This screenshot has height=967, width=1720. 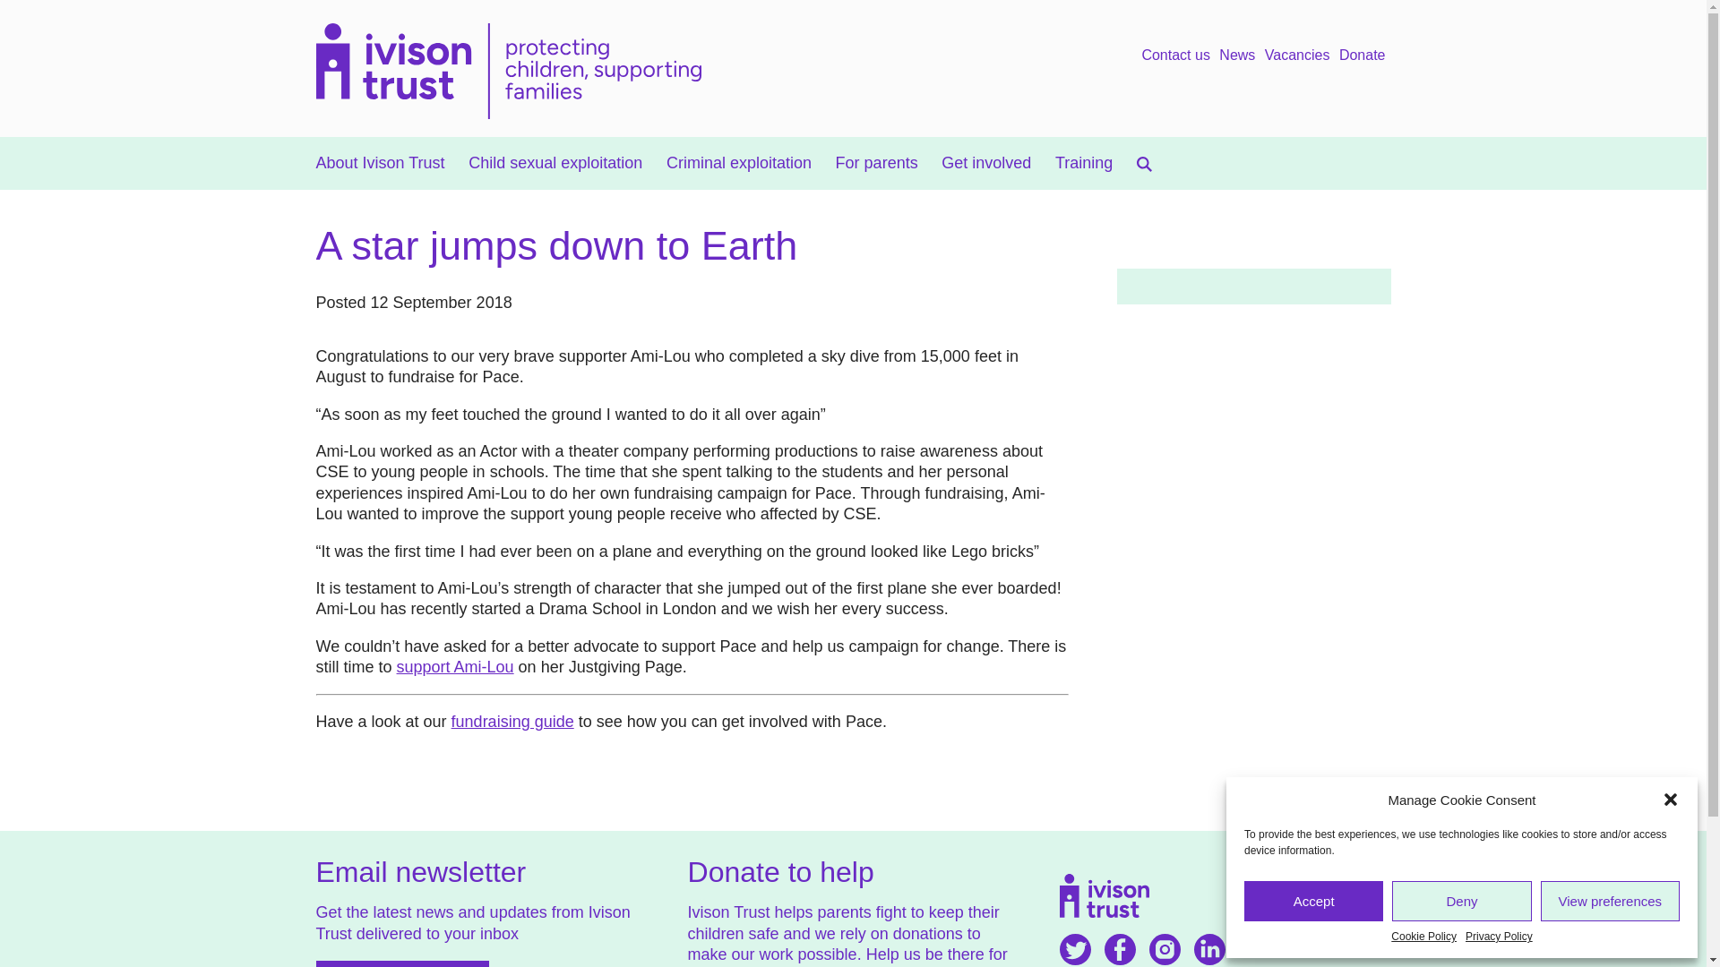 I want to click on Criminal exploitation, so click(x=739, y=163).